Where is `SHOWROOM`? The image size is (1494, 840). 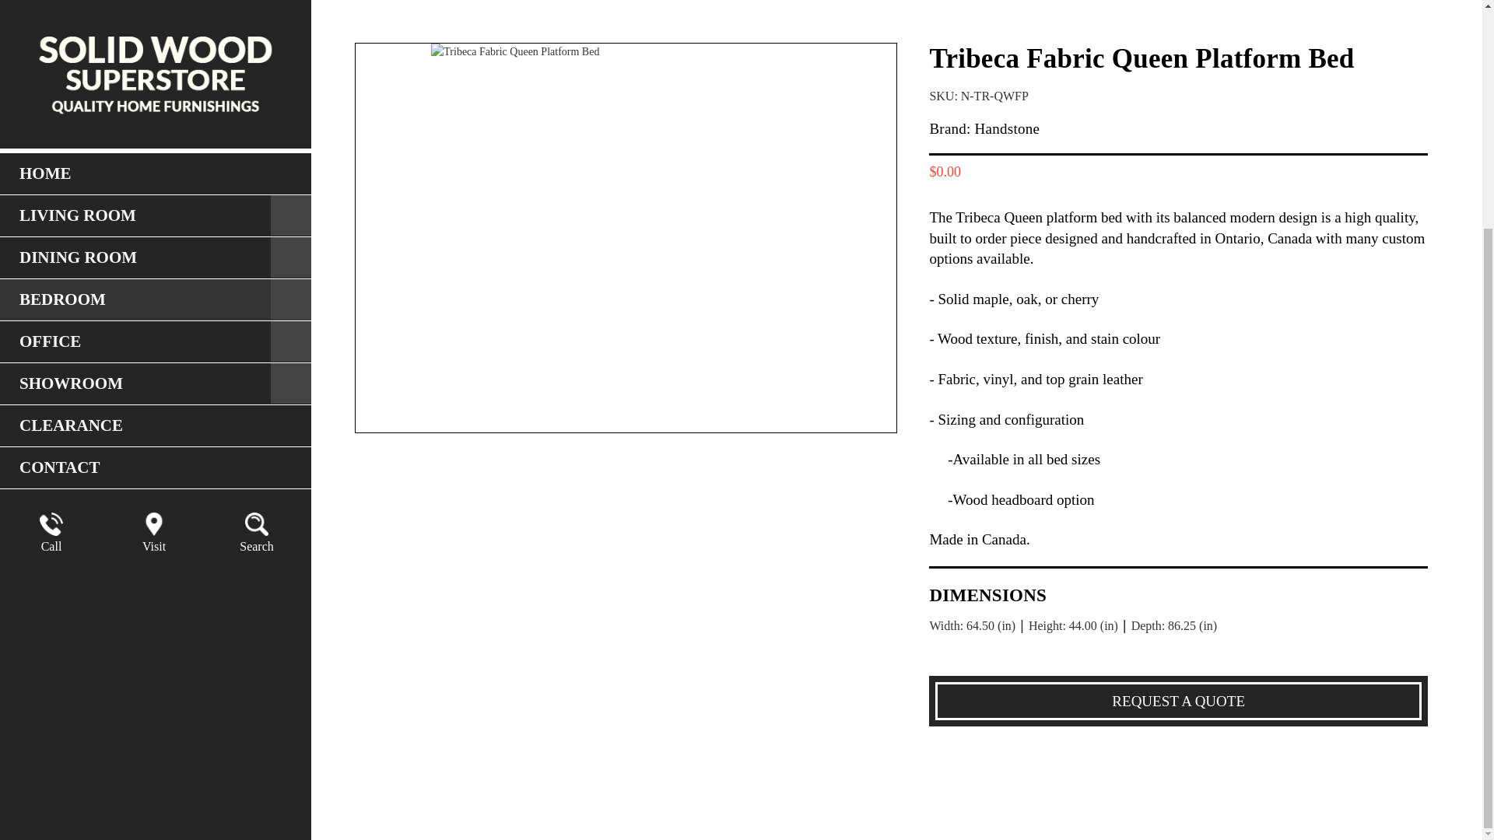
SHOWROOM is located at coordinates (156, 79).